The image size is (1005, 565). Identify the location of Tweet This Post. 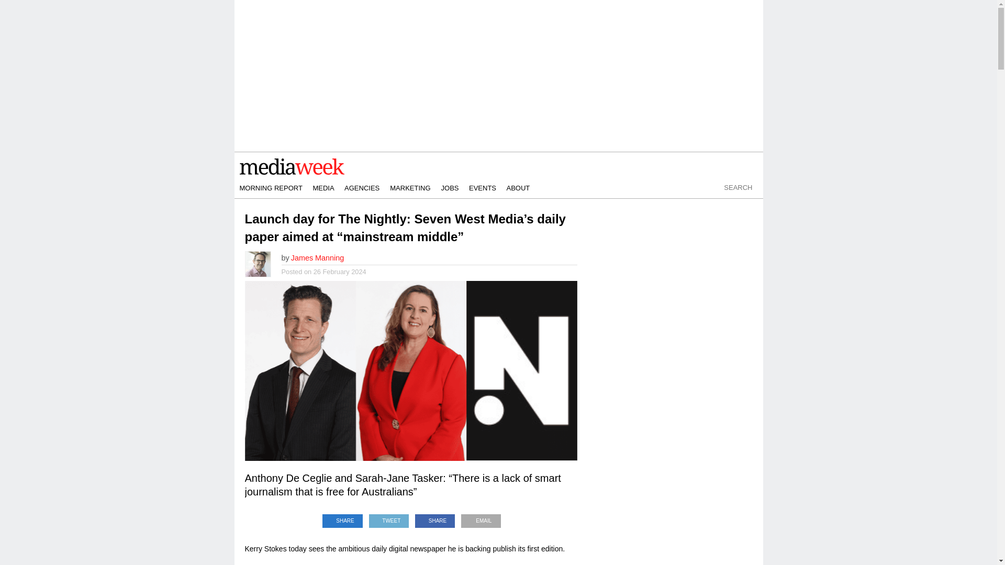
(388, 518).